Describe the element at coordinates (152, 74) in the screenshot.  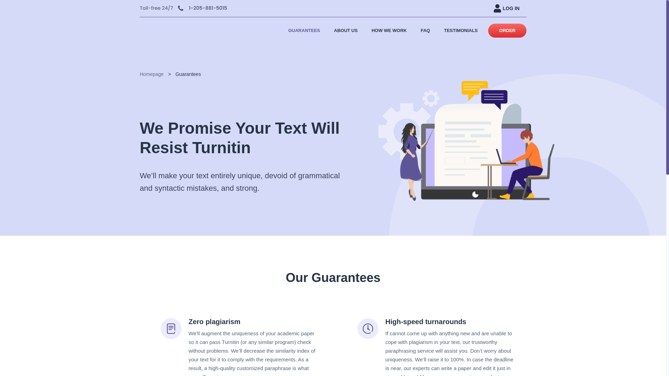
I see `Homepage` at that location.